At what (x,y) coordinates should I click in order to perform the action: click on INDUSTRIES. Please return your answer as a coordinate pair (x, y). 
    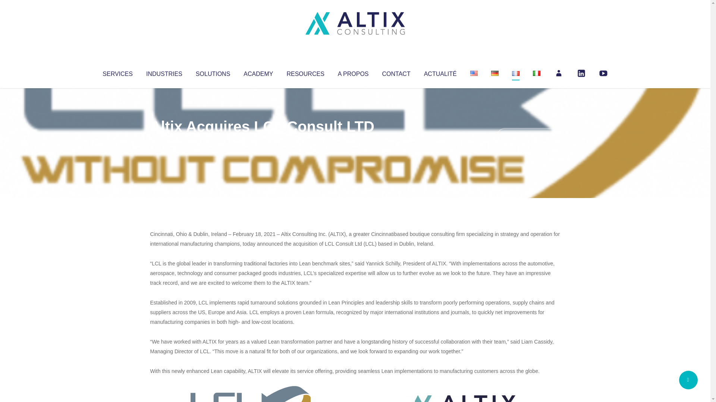
    Looking at the image, I should click on (164, 72).